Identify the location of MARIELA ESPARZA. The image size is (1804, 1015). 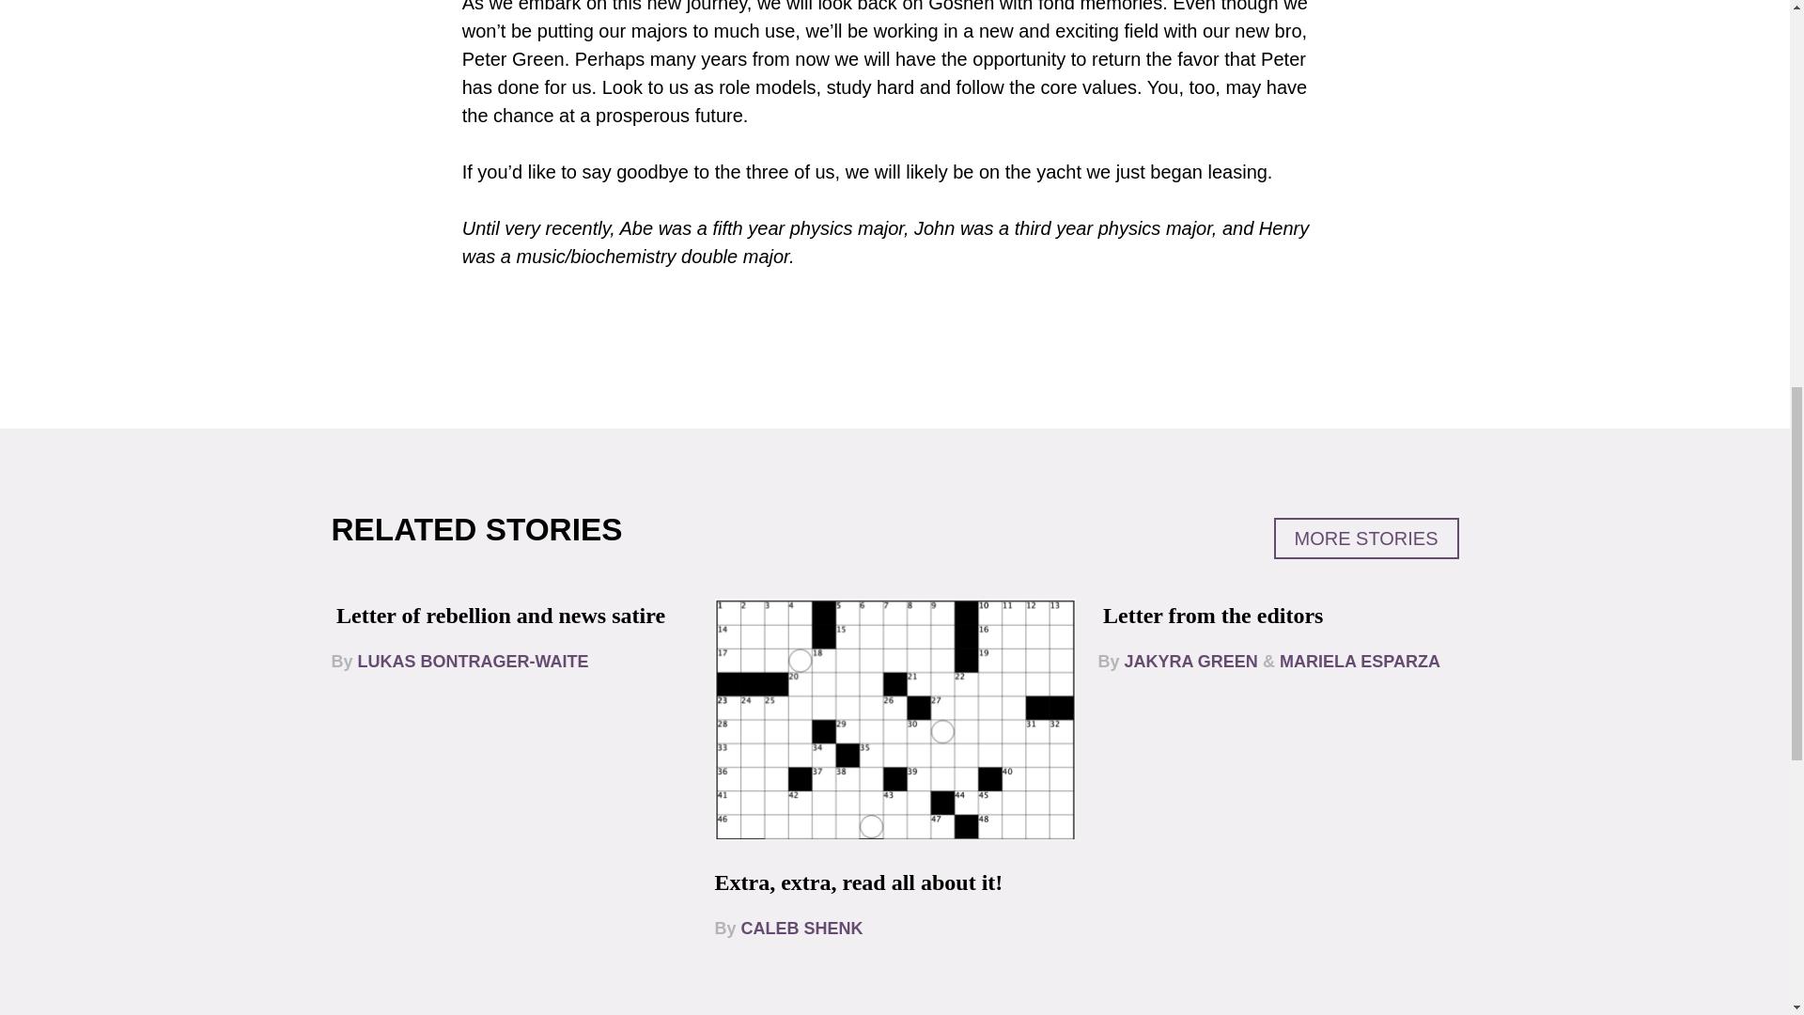
(1359, 662).